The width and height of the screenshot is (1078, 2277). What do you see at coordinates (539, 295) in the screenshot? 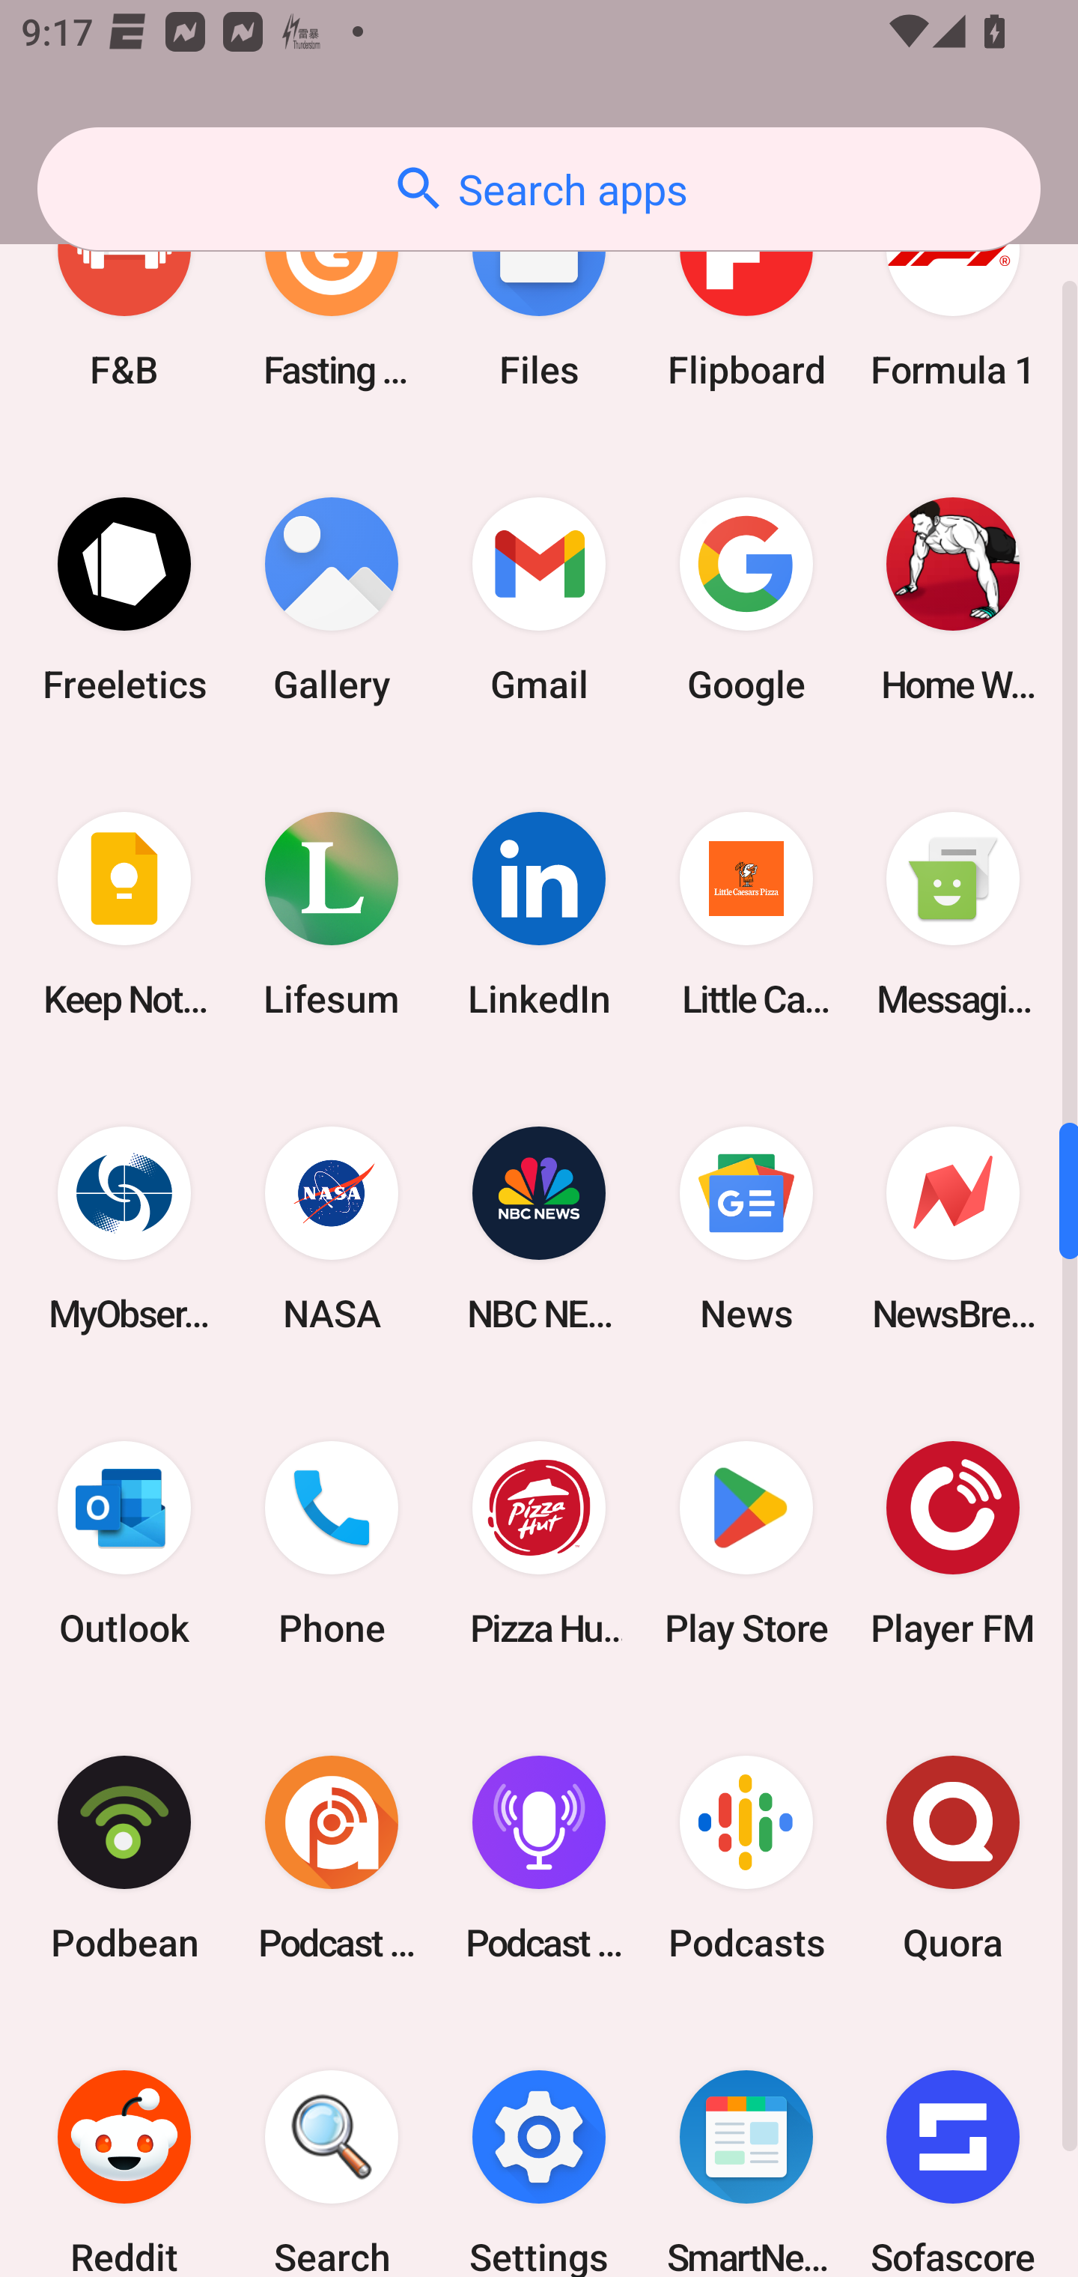
I see `Files` at bounding box center [539, 295].